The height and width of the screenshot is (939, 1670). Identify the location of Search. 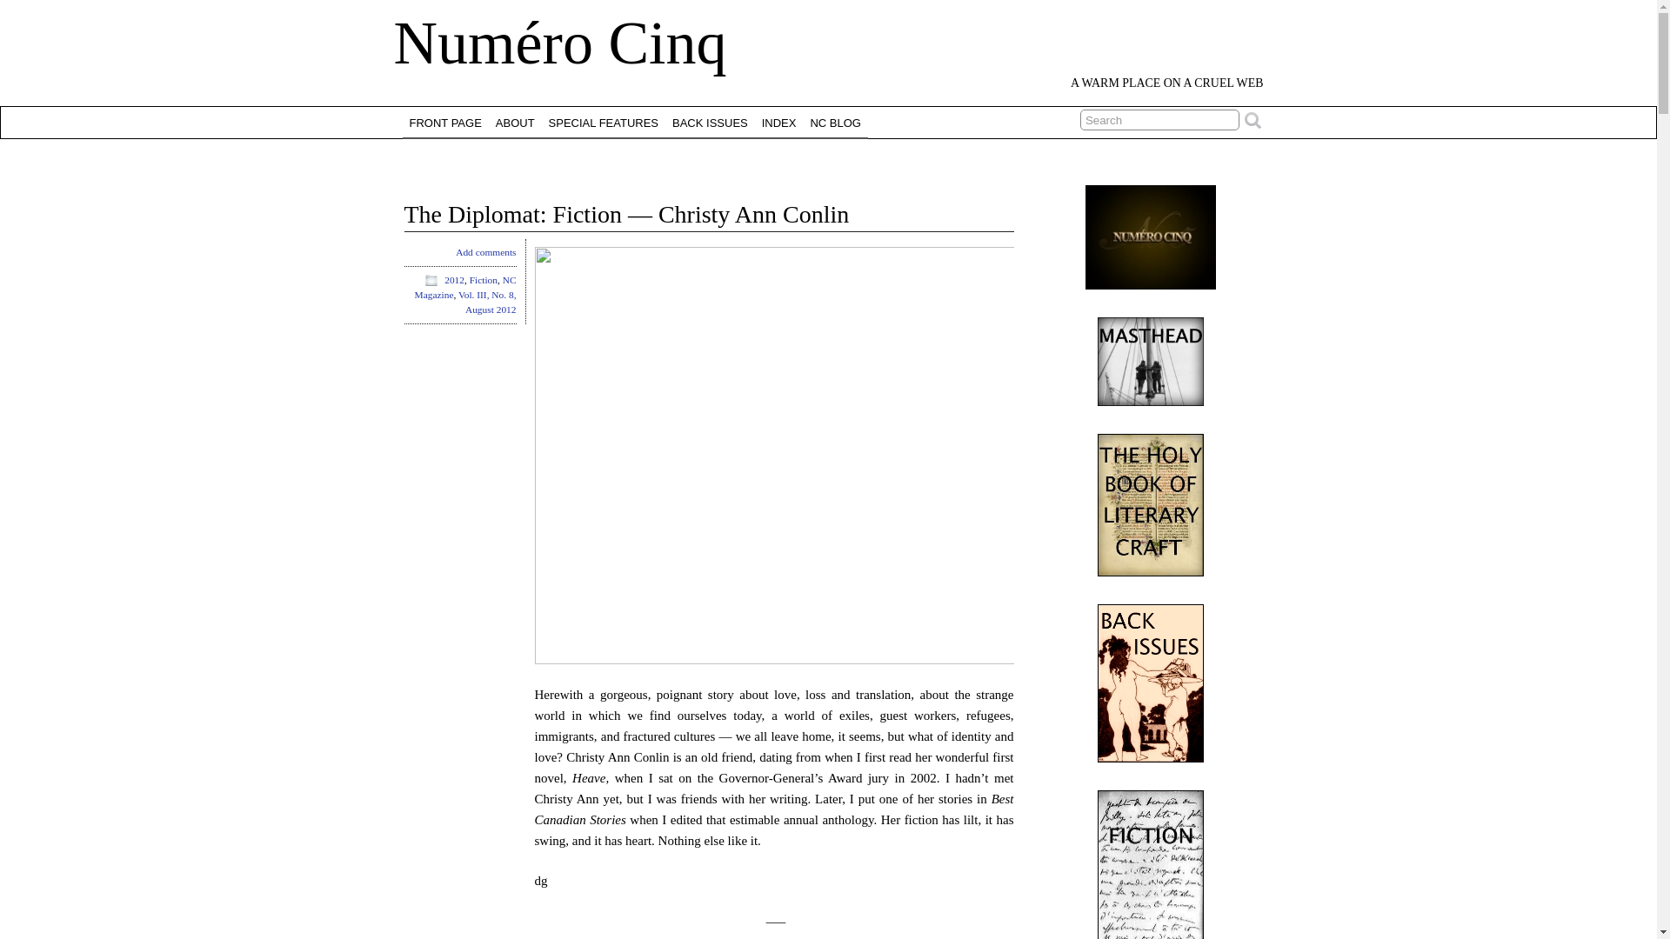
(1159, 120).